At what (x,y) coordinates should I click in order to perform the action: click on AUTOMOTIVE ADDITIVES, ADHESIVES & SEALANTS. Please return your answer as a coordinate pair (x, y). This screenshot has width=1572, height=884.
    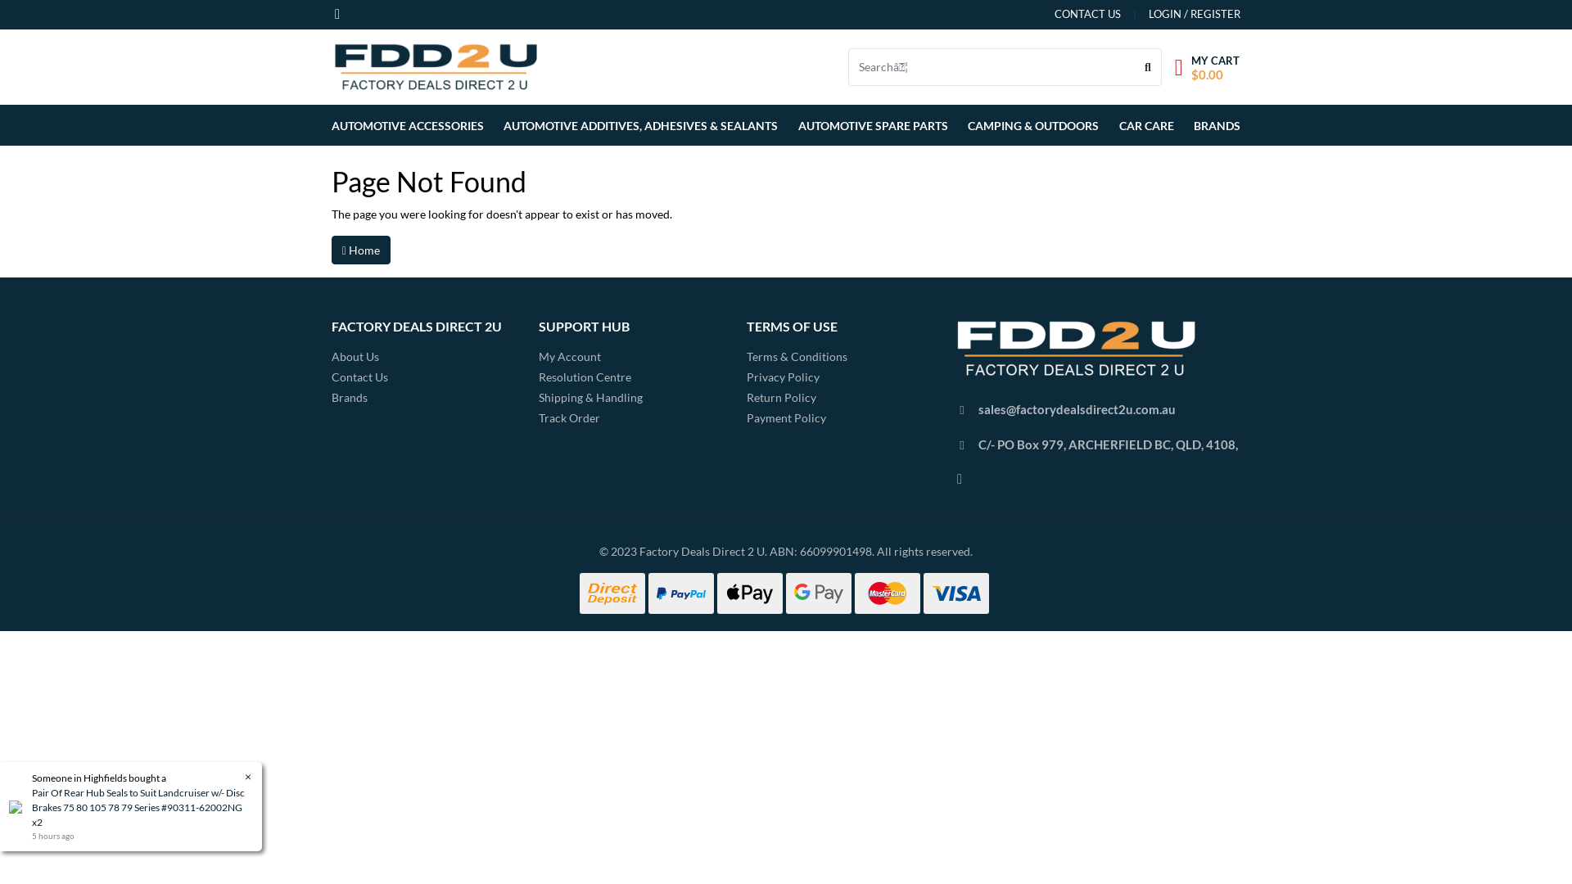
    Looking at the image, I should click on (640, 125).